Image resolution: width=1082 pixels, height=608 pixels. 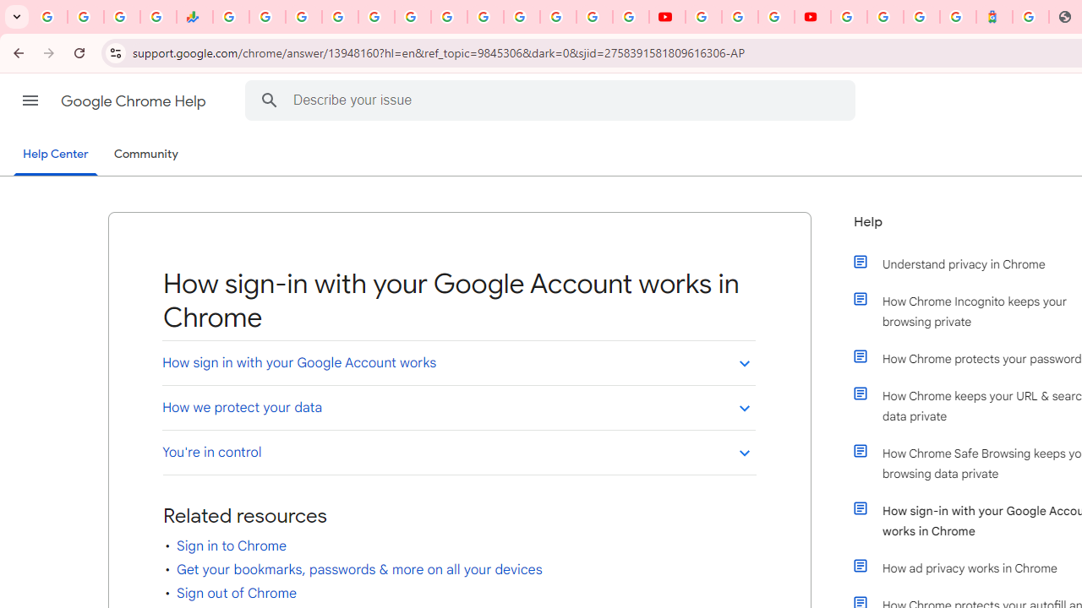 What do you see at coordinates (849, 17) in the screenshot?
I see `Sign in - Google Accounts` at bounding box center [849, 17].